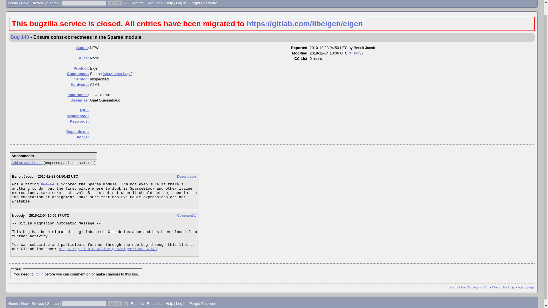 Image resolution: width=548 pixels, height=308 pixels. Describe the element at coordinates (78, 116) in the screenshot. I see `Whiteboard:` at that location.